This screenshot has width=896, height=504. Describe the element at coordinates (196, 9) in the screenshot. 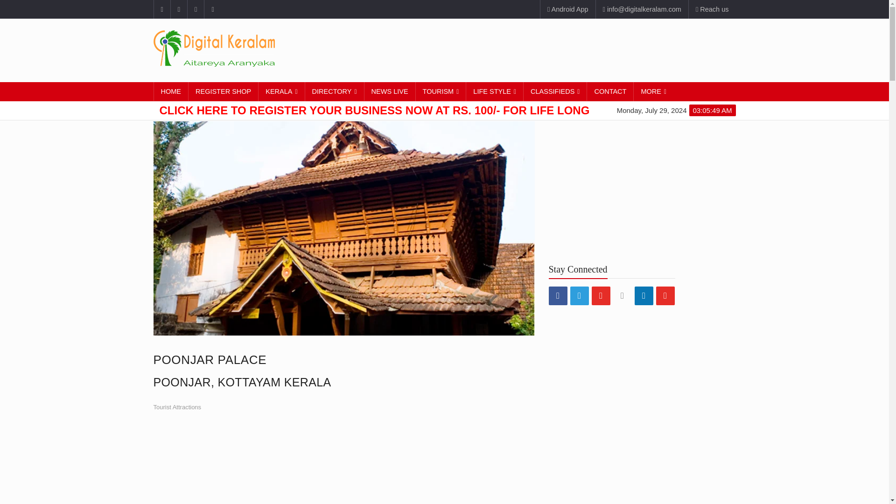

I see `Digital Keralam on Pinterest` at that location.